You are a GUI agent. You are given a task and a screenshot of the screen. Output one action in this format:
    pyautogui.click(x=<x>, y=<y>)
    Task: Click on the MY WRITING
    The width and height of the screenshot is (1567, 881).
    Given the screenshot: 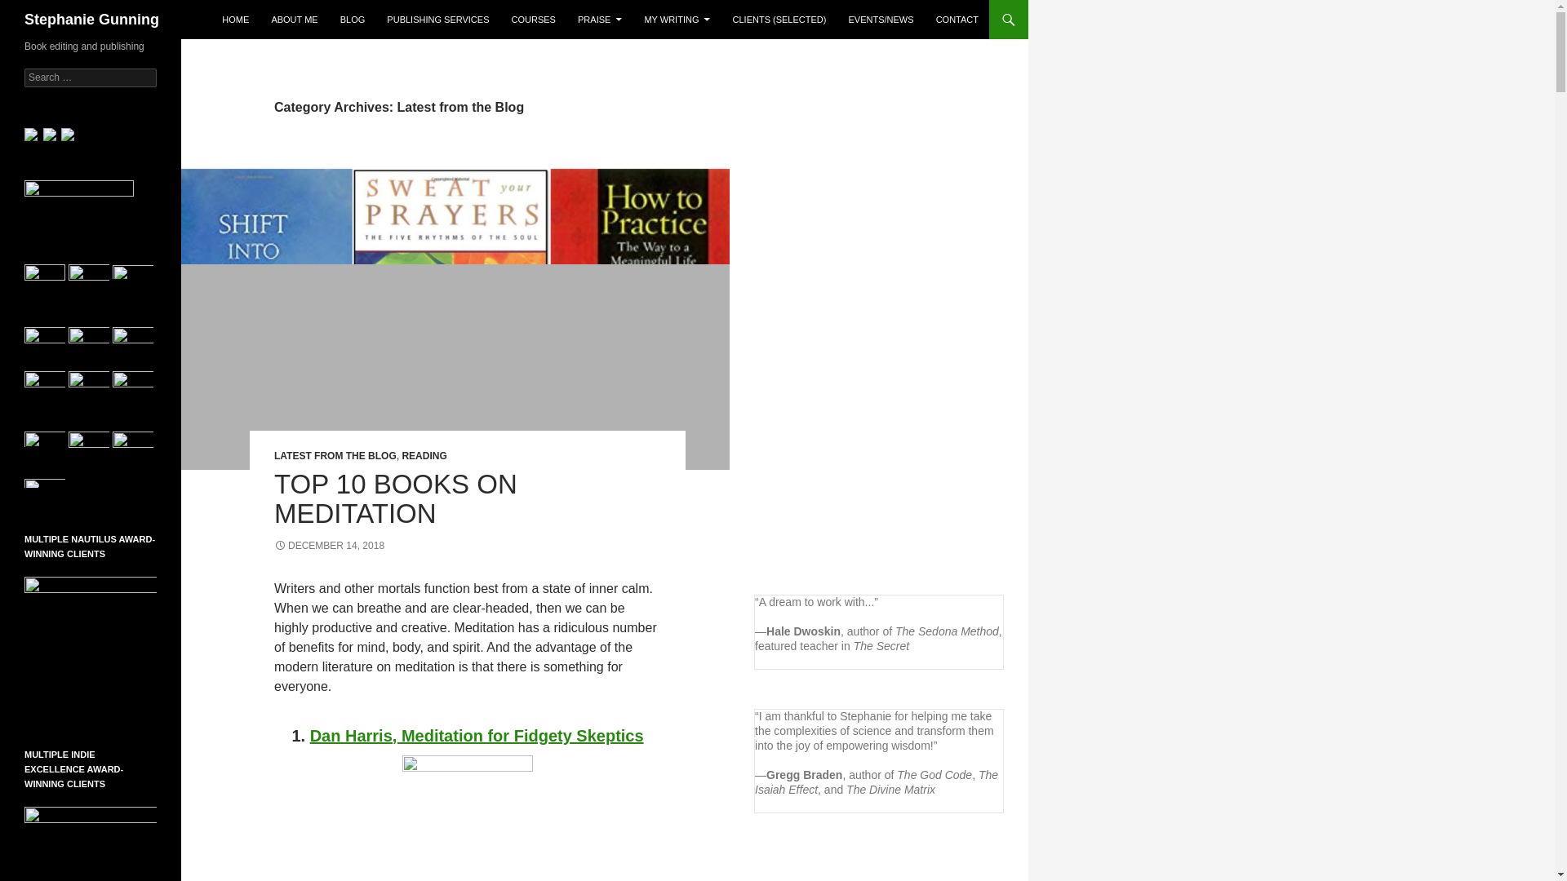 What is the action you would take?
    pyautogui.click(x=677, y=20)
    